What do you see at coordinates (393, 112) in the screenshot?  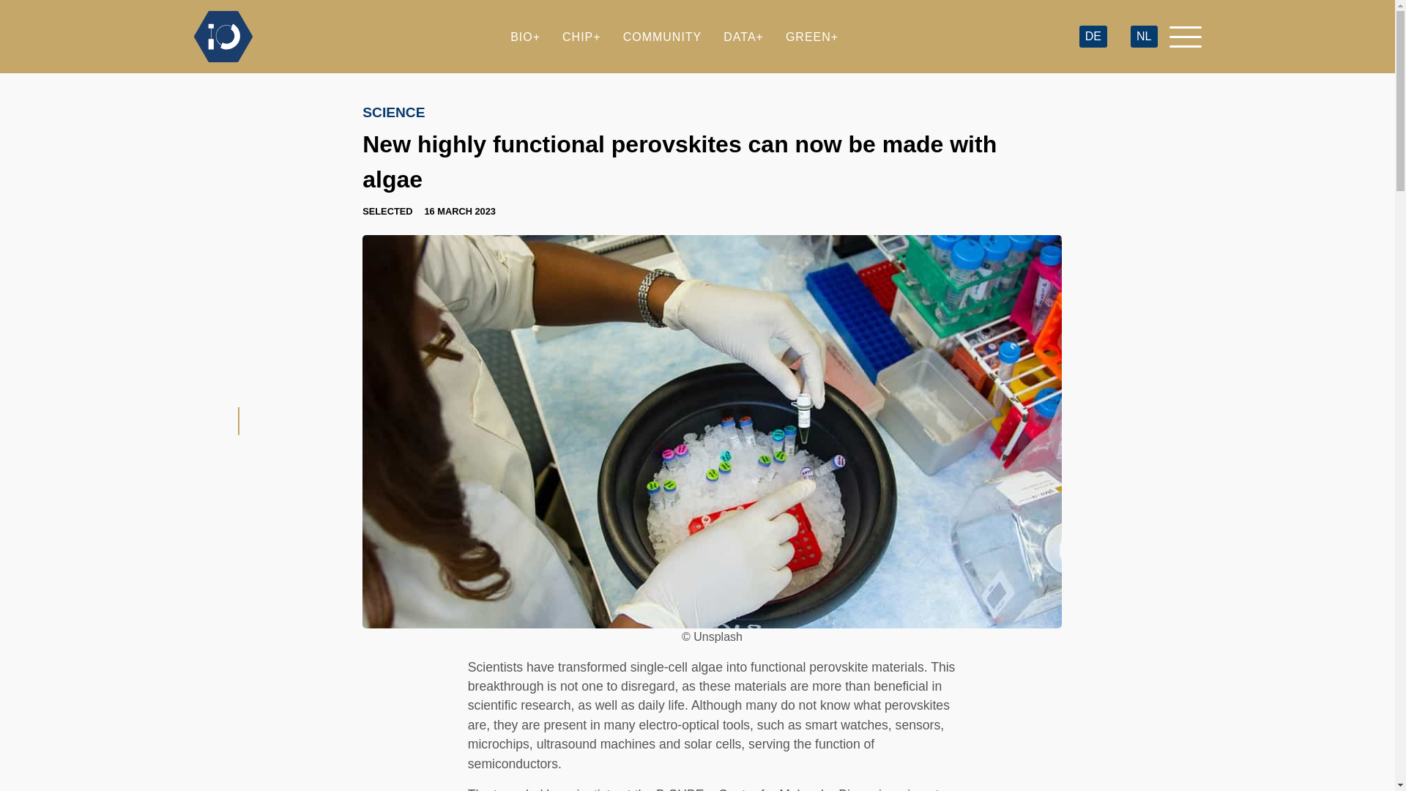 I see `SCIENCE` at bounding box center [393, 112].